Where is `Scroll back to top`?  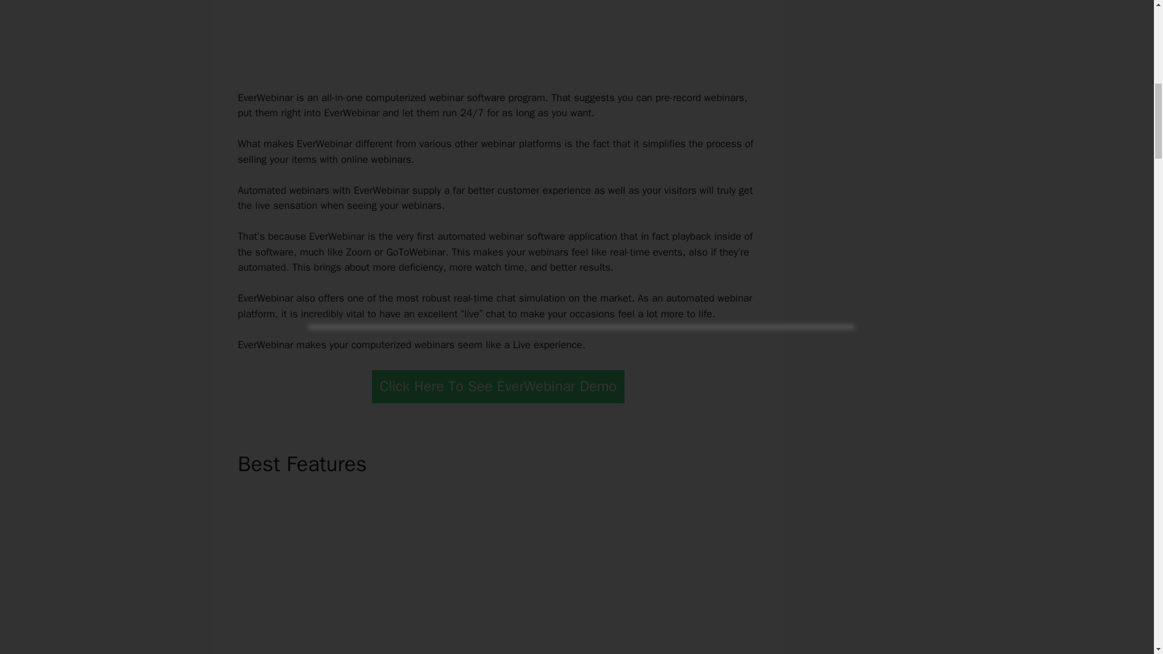 Scroll back to top is located at coordinates (1124, 575).